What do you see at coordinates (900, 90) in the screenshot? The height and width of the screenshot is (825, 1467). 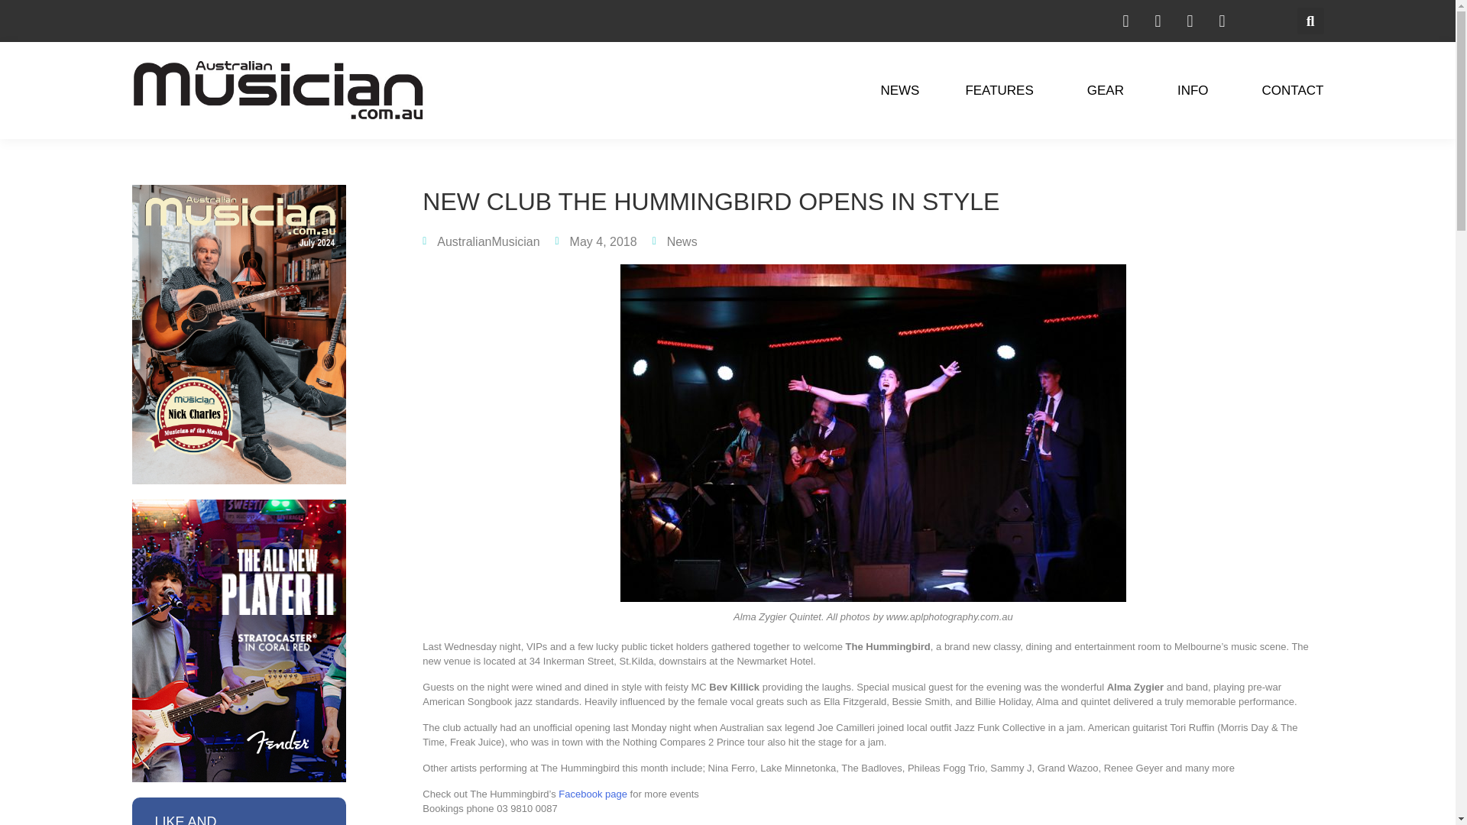 I see `NEWS` at bounding box center [900, 90].